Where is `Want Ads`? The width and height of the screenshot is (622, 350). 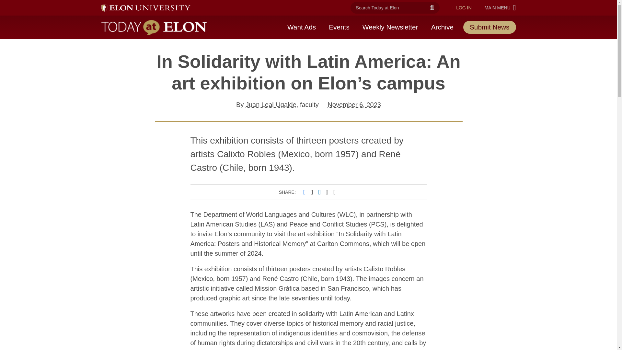 Want Ads is located at coordinates (301, 27).